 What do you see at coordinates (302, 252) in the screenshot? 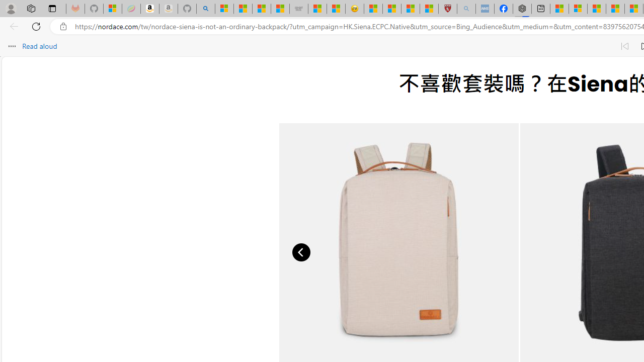
I see `Previous` at bounding box center [302, 252].